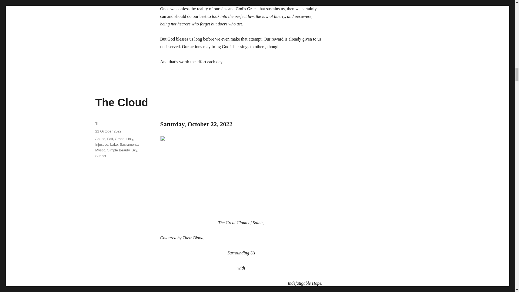  Describe the element at coordinates (100, 156) in the screenshot. I see `Sunset` at that location.